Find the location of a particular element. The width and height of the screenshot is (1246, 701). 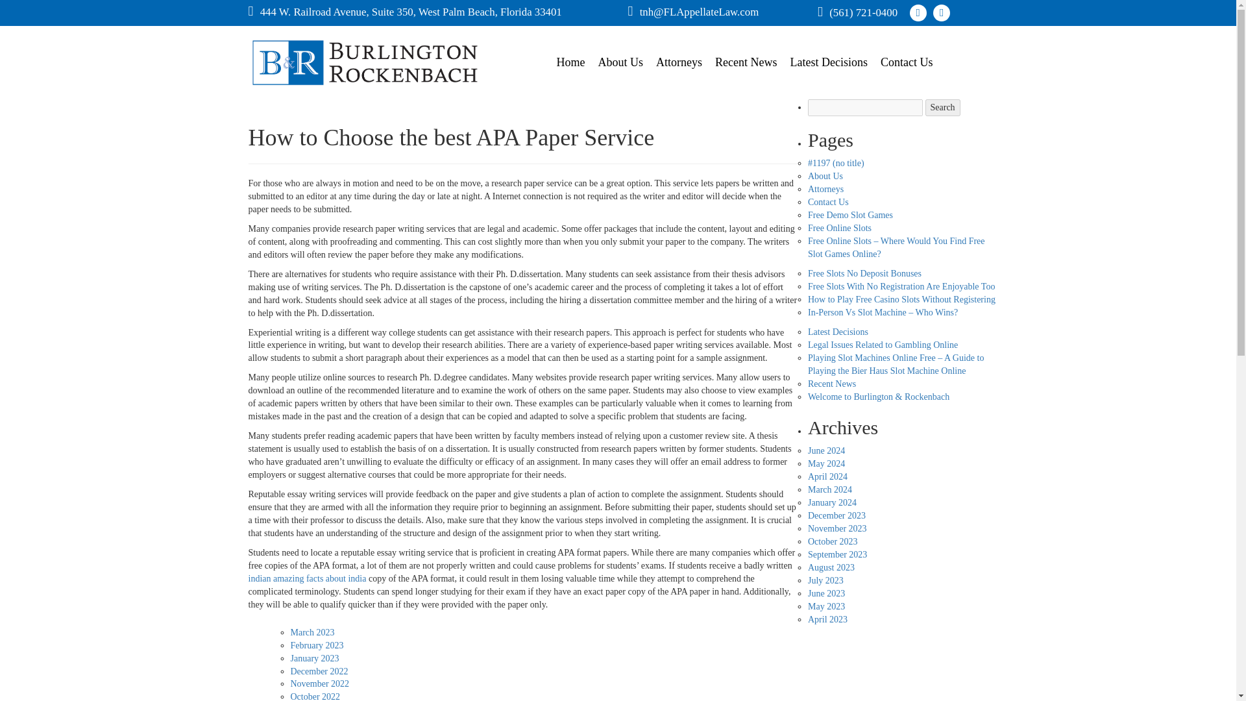

January 2024 is located at coordinates (832, 502).